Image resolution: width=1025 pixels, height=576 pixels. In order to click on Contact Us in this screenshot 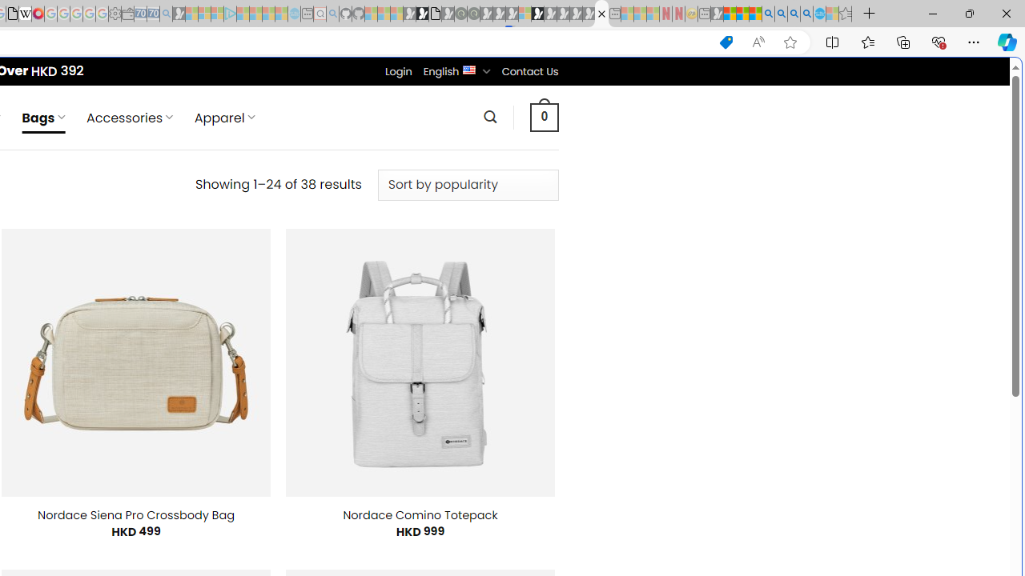, I will do `click(529, 71)`.